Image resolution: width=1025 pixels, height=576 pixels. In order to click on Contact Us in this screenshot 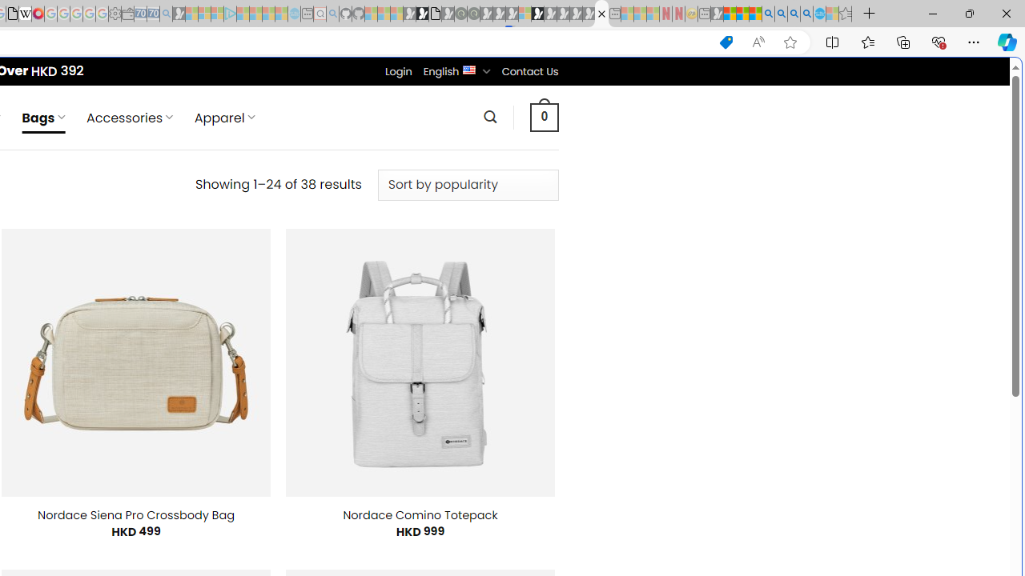, I will do `click(529, 71)`.